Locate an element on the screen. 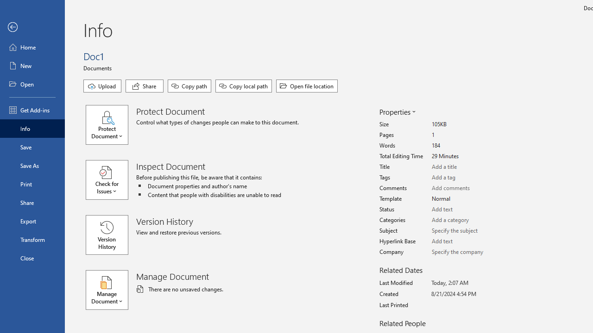 The height and width of the screenshot is (333, 593). Back is located at coordinates (32, 27).